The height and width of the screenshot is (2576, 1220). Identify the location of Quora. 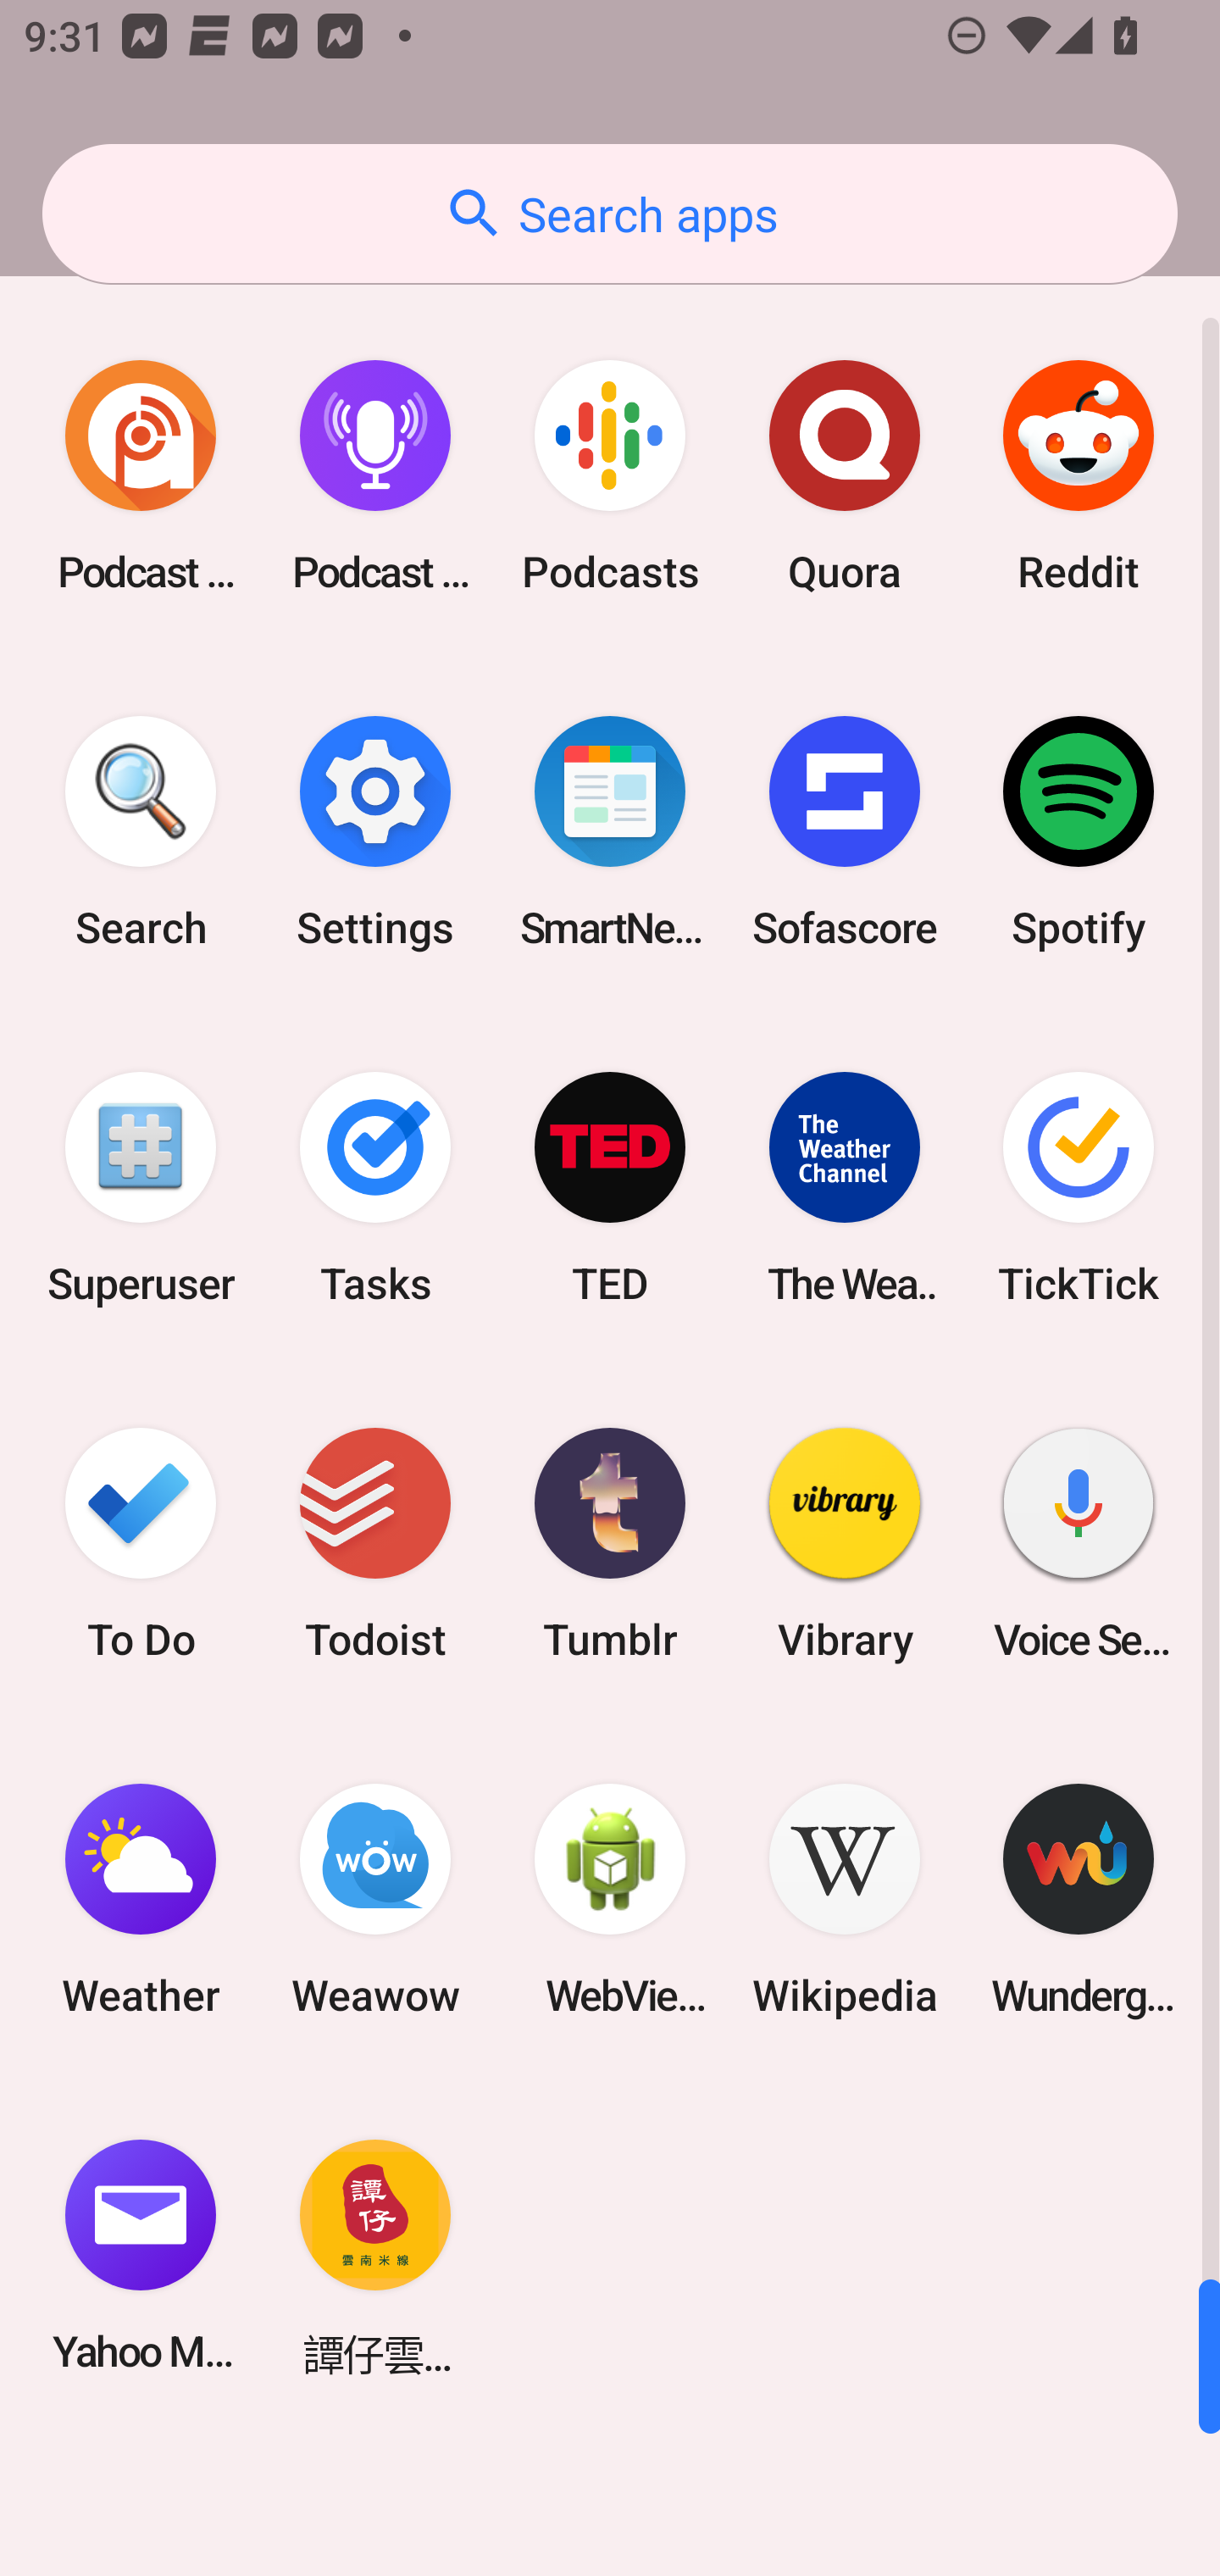
(844, 476).